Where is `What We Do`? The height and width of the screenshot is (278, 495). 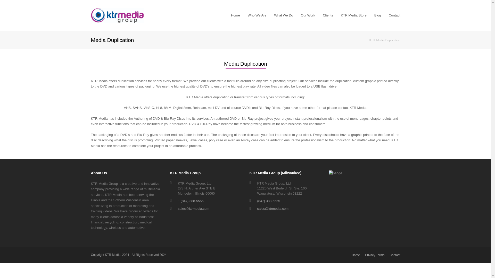
What We Do is located at coordinates (283, 15).